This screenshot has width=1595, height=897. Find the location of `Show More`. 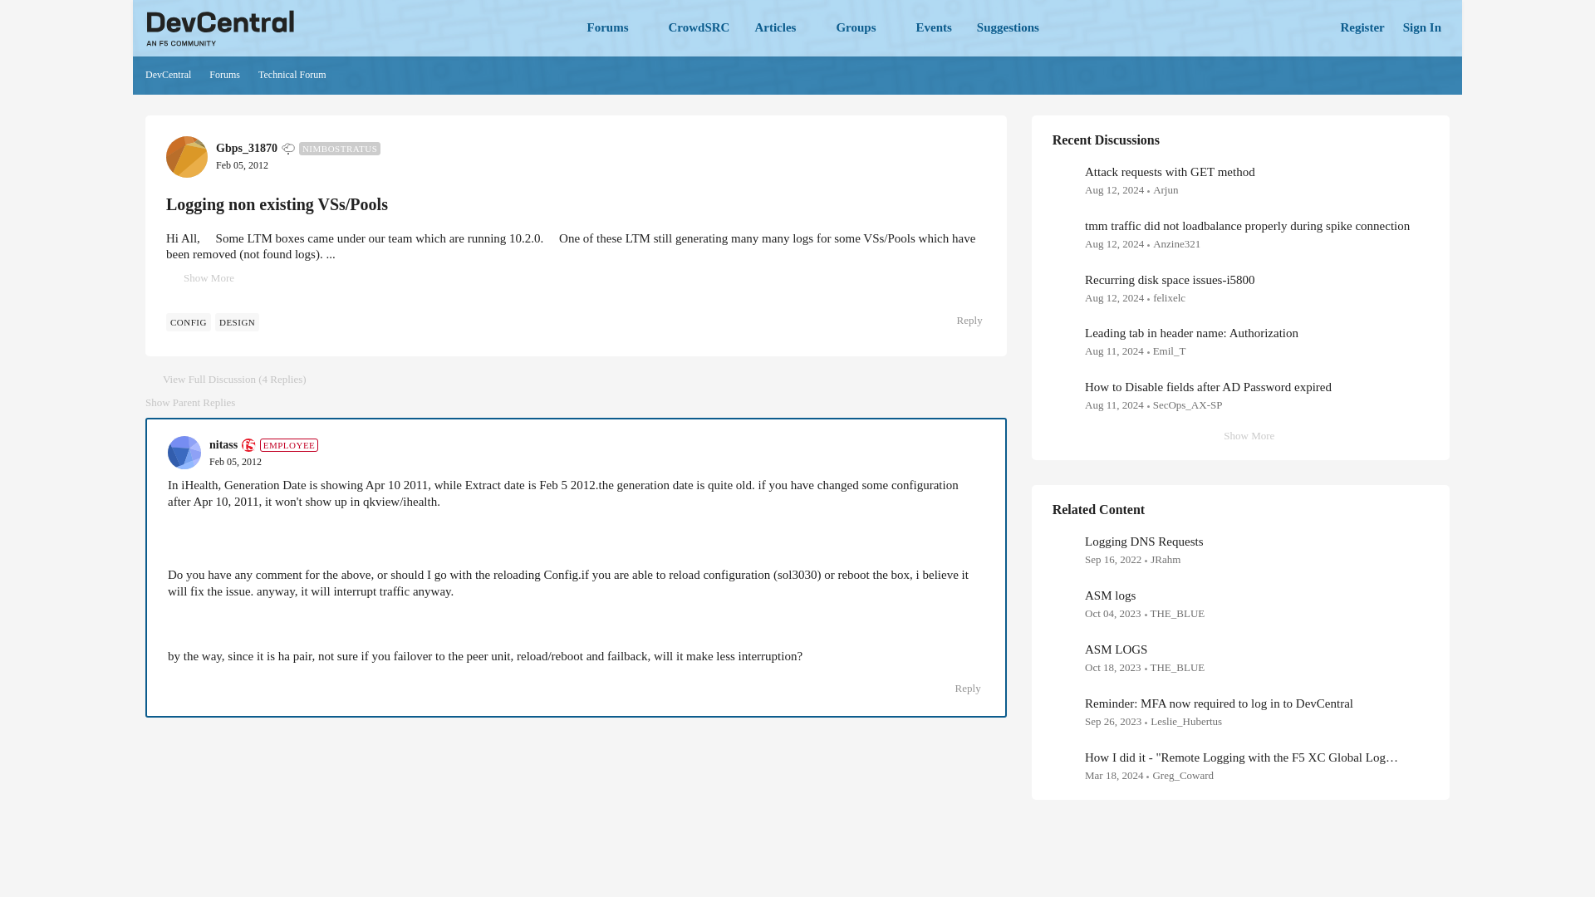

Show More is located at coordinates (1239, 436).